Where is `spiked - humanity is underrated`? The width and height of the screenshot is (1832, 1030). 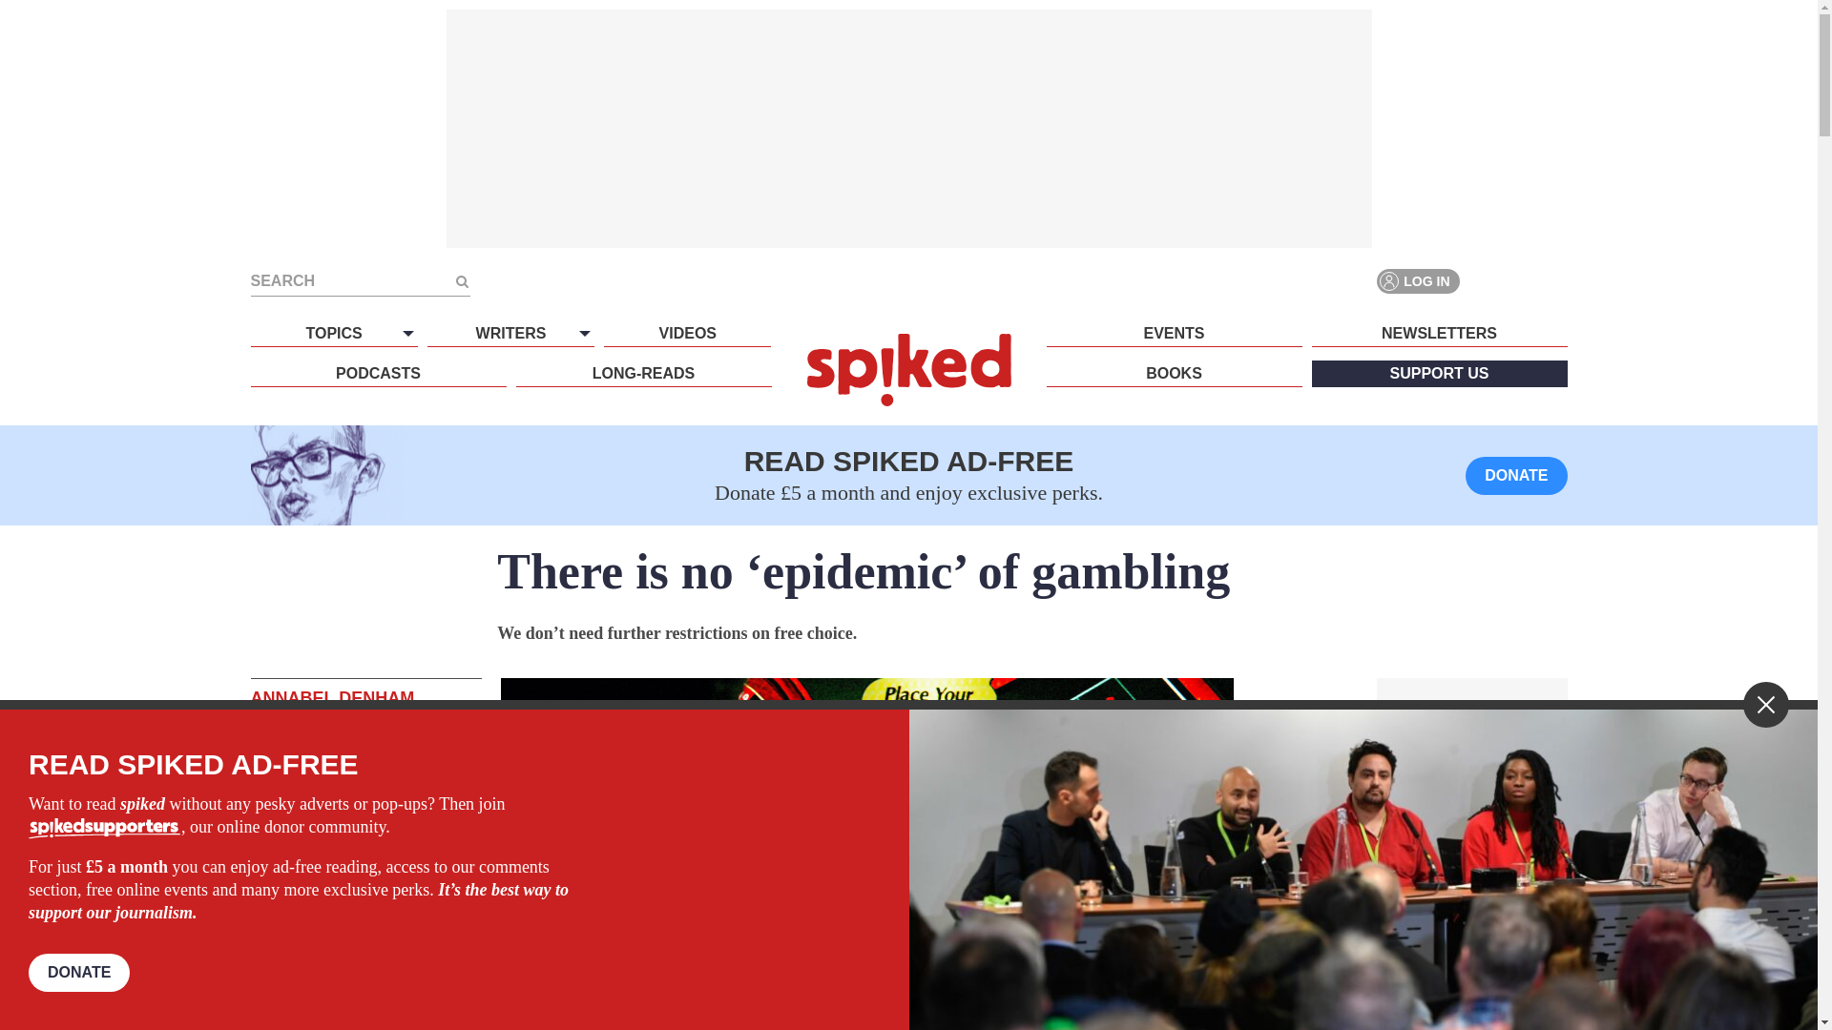 spiked - humanity is underrated is located at coordinates (908, 369).